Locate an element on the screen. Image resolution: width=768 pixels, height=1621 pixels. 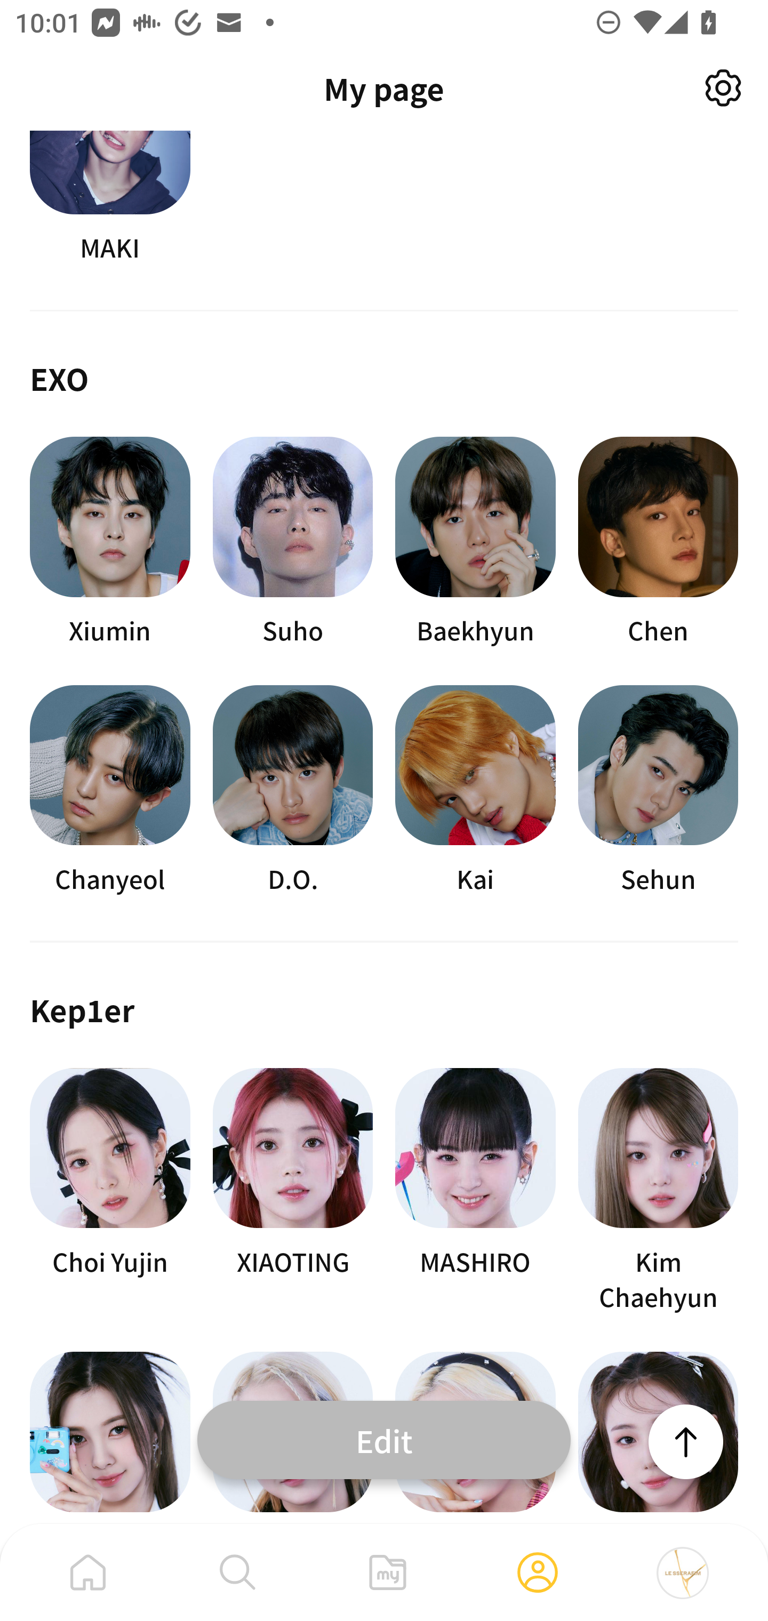
Edit is located at coordinates (384, 1439).